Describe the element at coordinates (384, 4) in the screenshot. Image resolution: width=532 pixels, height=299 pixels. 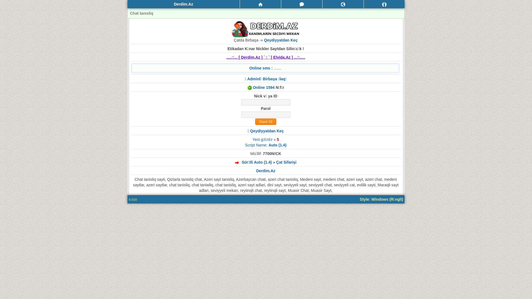
I see `Qonaqlar` at that location.